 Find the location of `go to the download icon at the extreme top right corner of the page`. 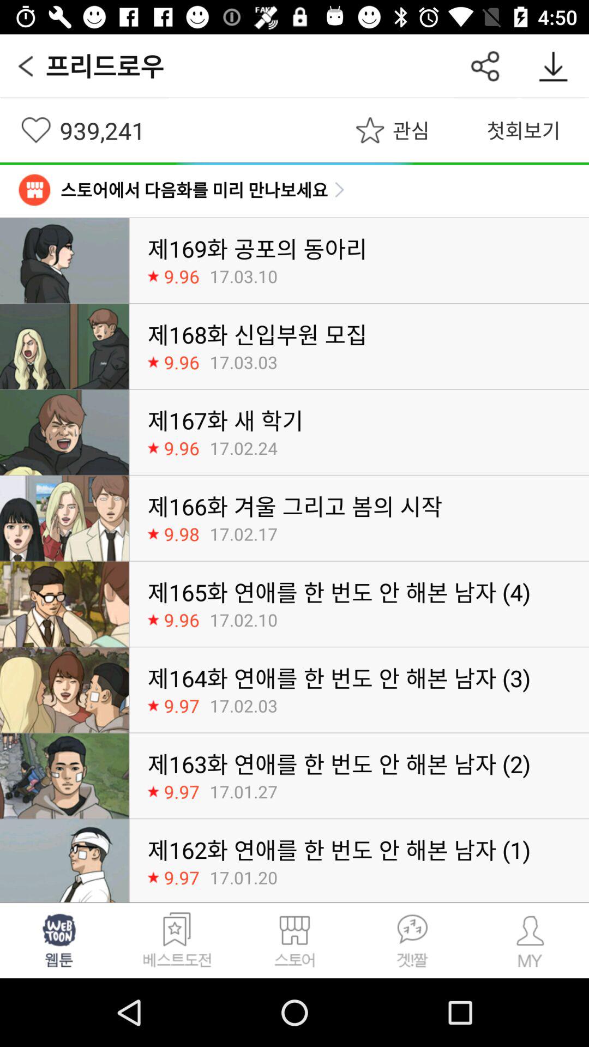

go to the download icon at the extreme top right corner of the page is located at coordinates (553, 67).